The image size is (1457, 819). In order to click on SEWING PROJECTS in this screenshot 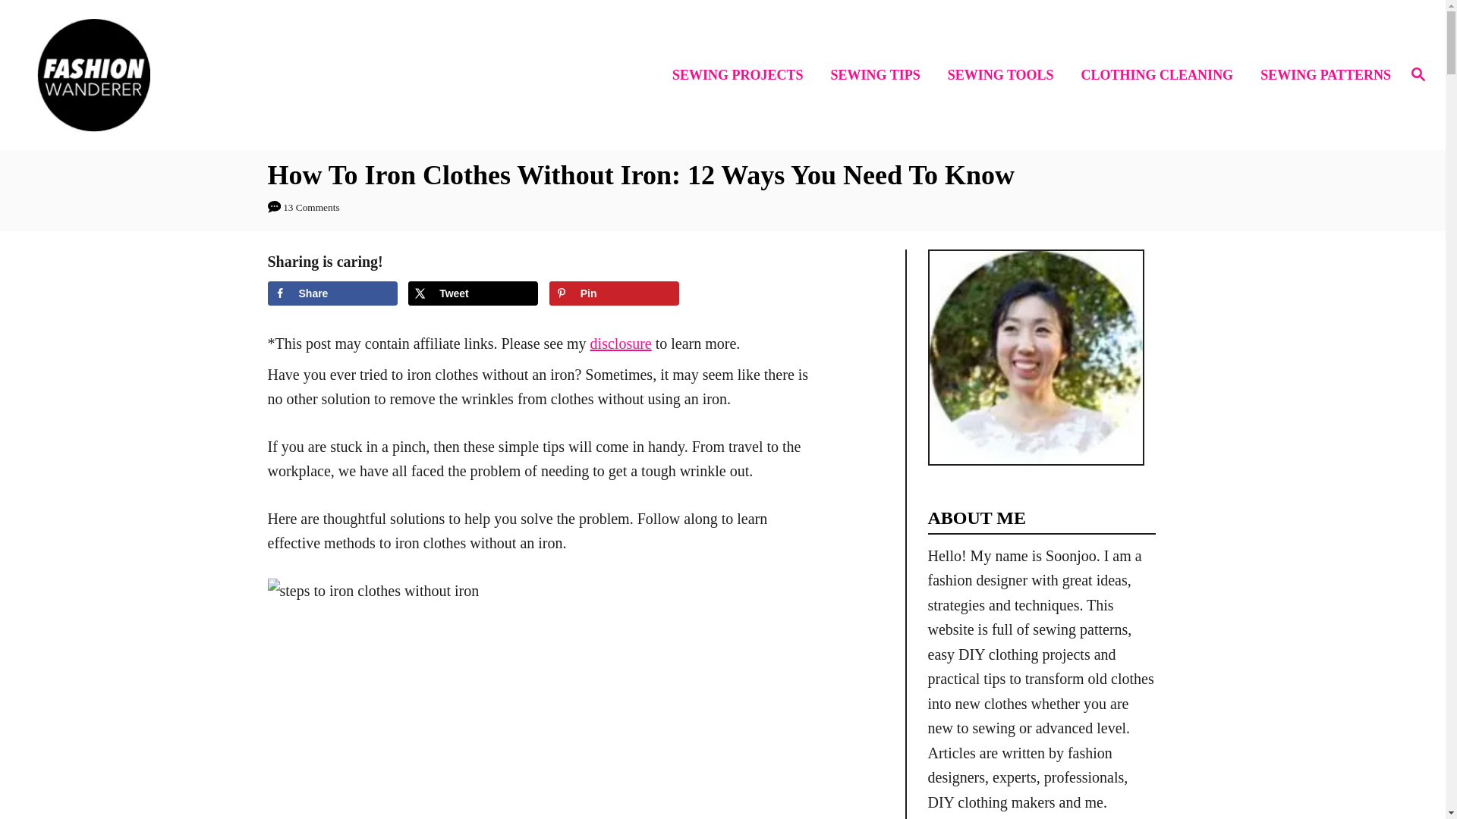, I will do `click(742, 76)`.